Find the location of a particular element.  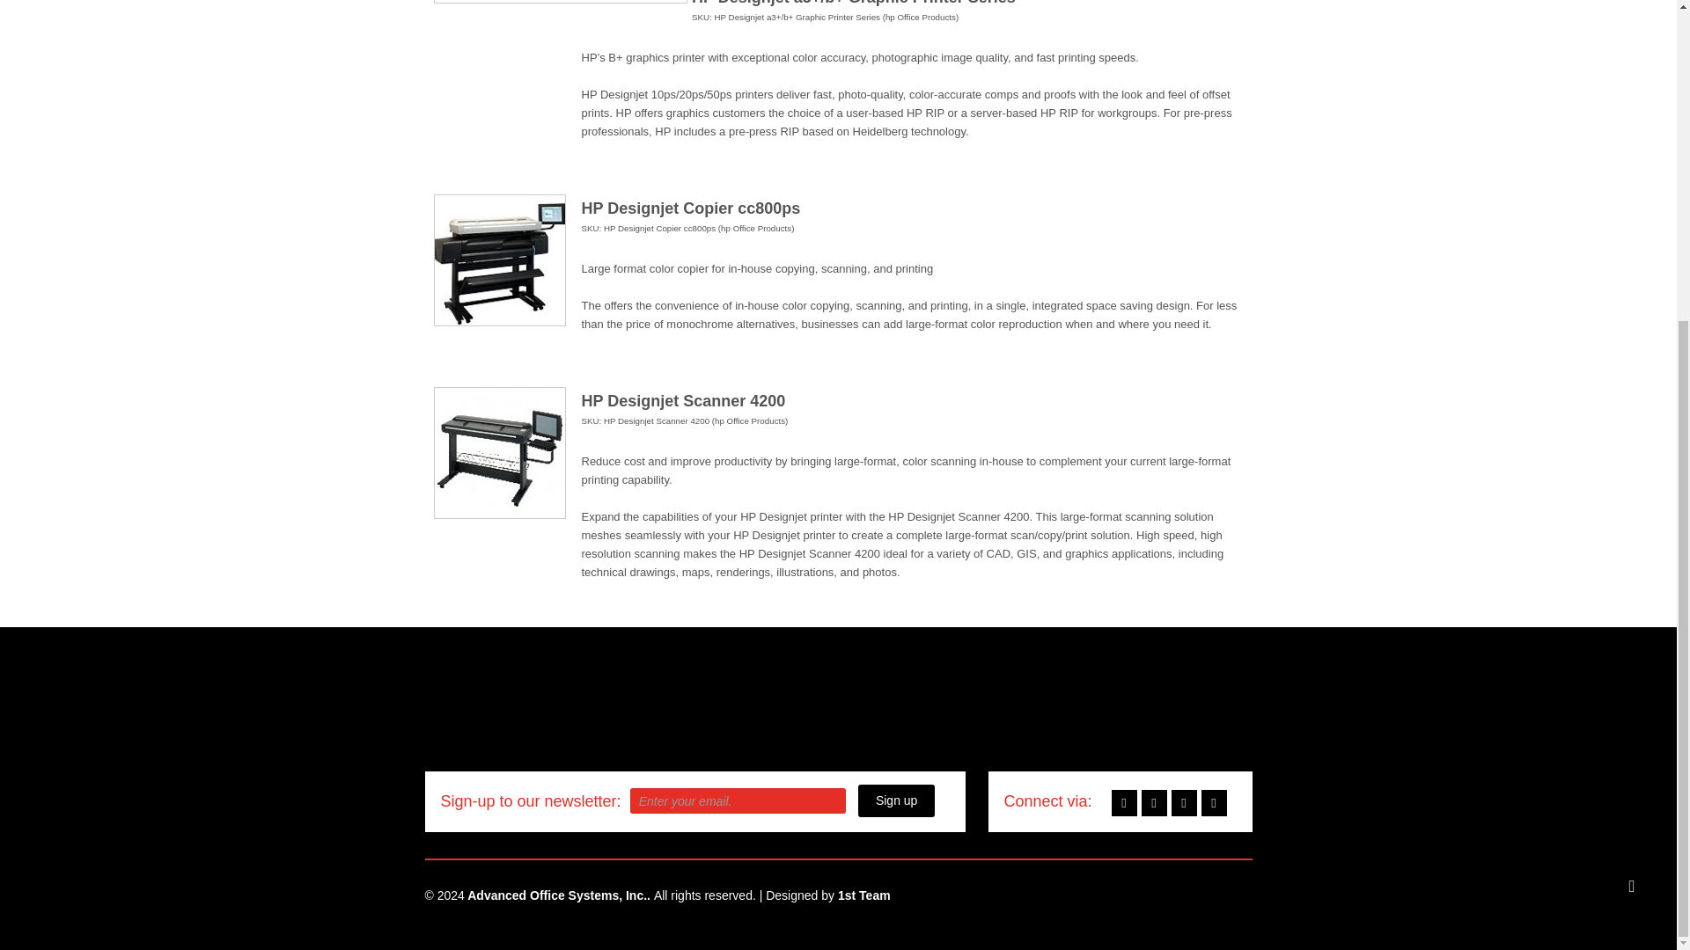

HP Designjet Copier cc800ps is located at coordinates (498, 260).